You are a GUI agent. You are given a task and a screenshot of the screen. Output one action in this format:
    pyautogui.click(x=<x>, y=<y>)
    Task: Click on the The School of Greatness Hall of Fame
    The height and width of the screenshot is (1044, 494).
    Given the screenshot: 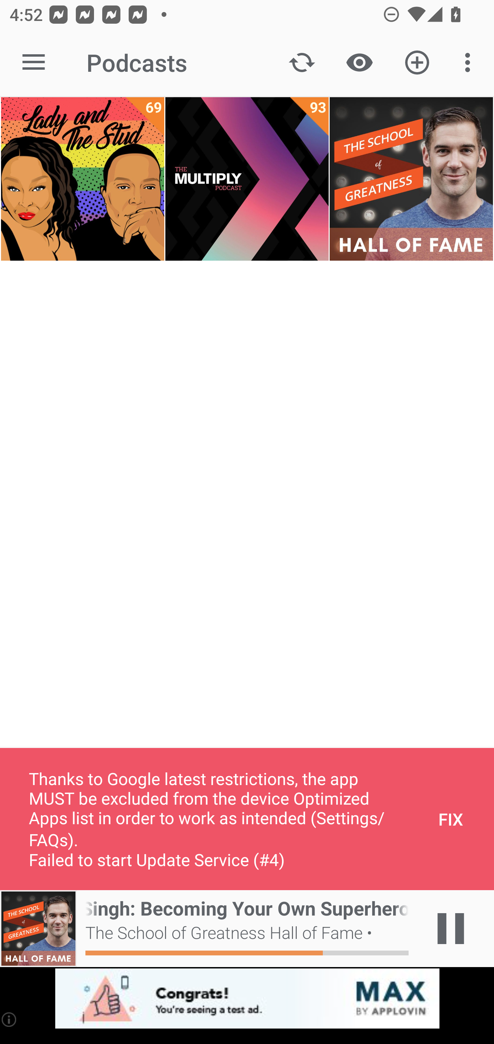 What is the action you would take?
    pyautogui.click(x=411, y=179)
    